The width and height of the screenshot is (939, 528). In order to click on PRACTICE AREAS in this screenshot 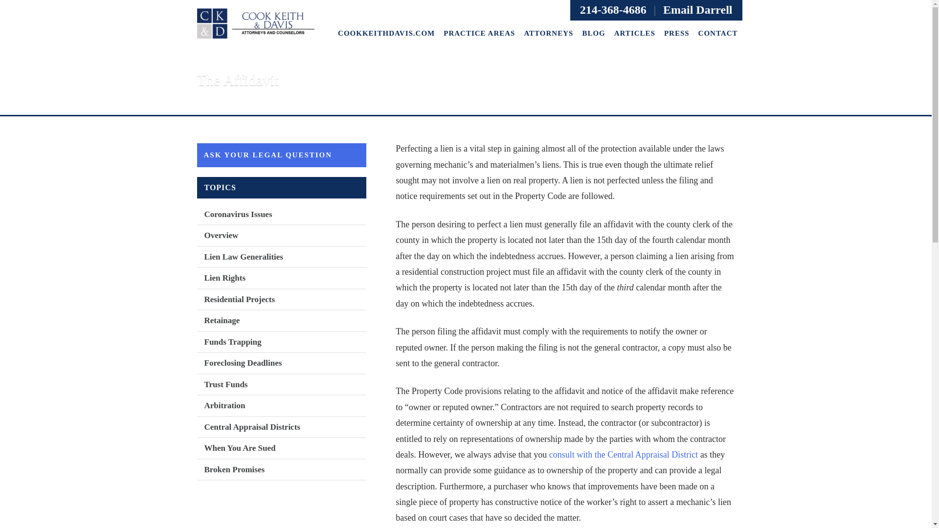, I will do `click(479, 33)`.